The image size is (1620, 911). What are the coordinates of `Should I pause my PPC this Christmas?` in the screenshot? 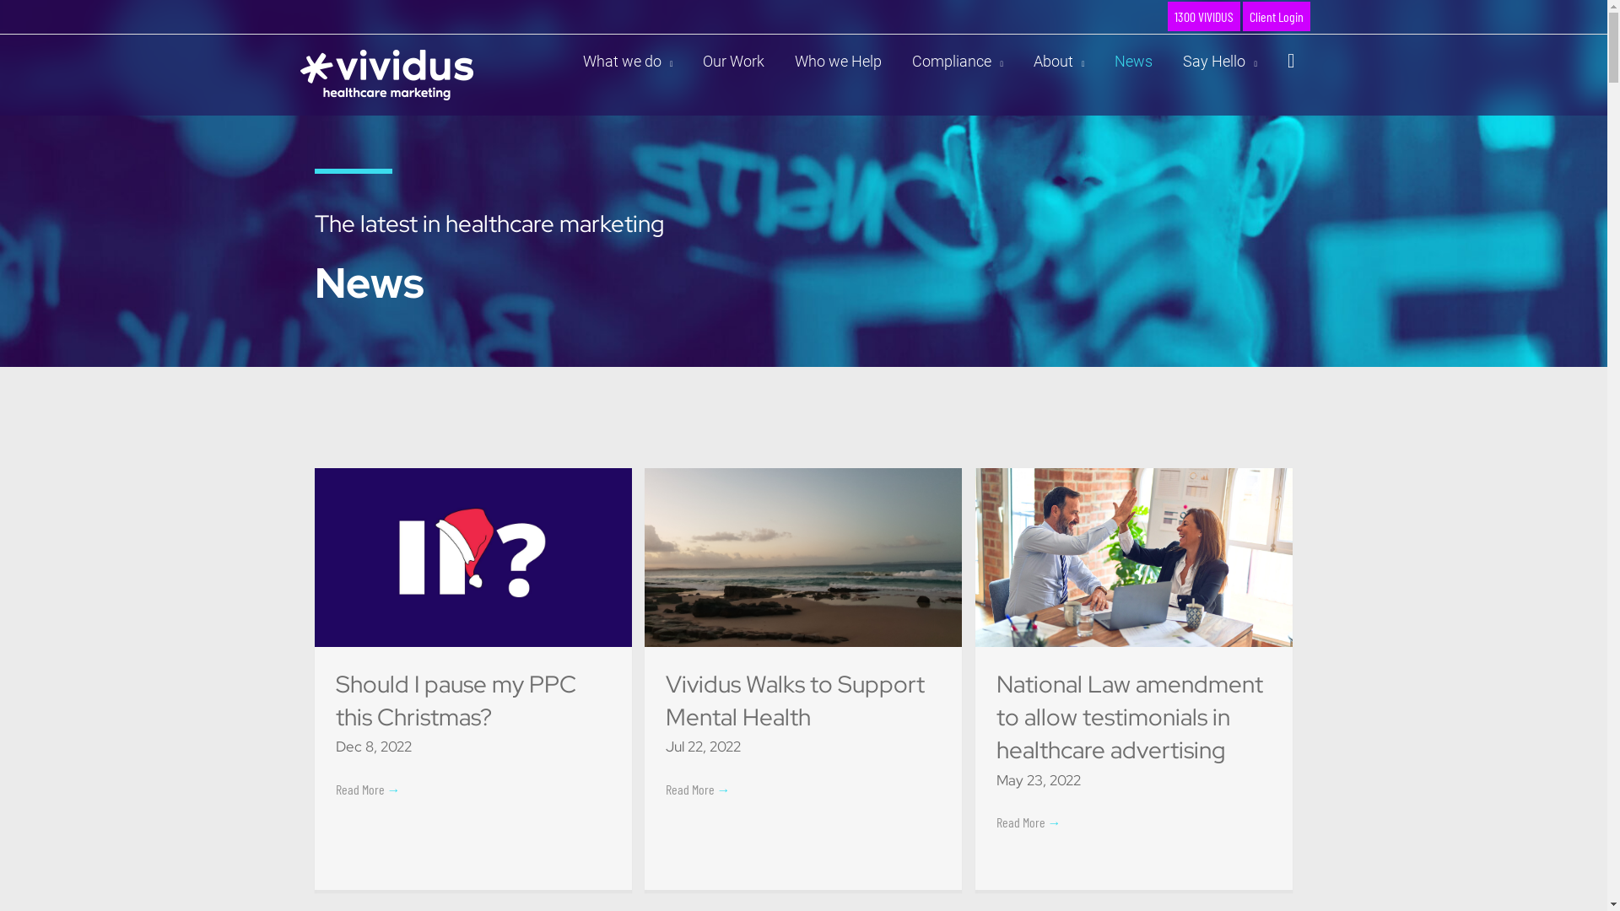 It's located at (456, 700).